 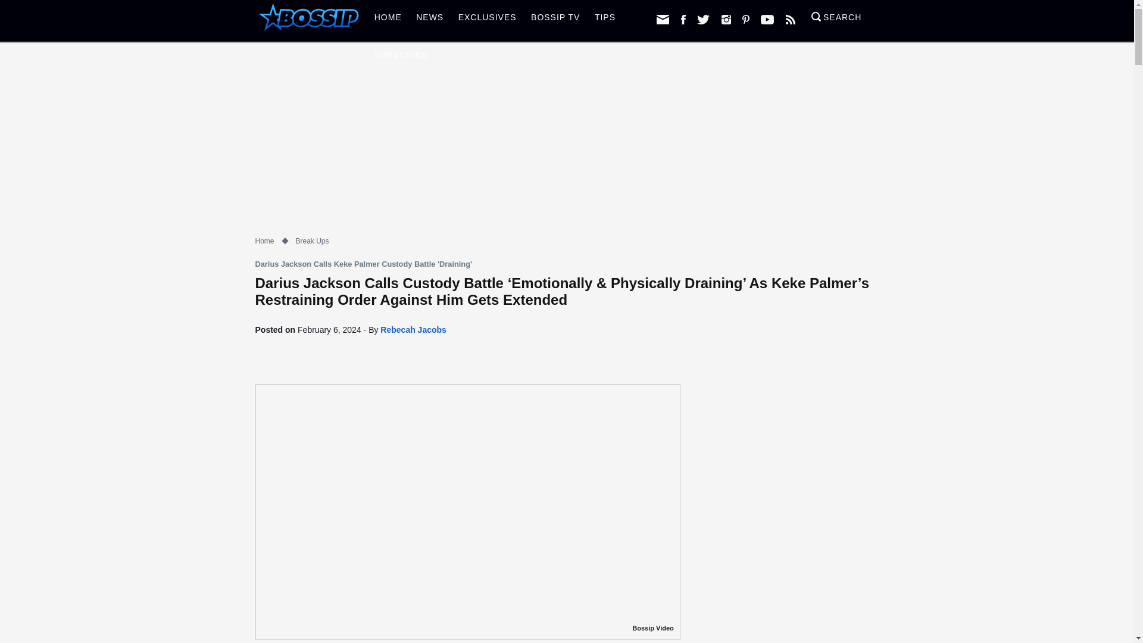 What do you see at coordinates (836, 20) in the screenshot?
I see `SEARCH` at bounding box center [836, 20].